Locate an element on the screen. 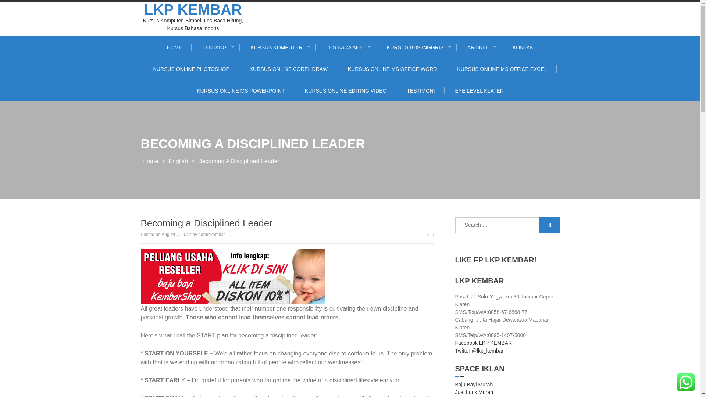 The image size is (706, 397). TENTANG is located at coordinates (216, 47).